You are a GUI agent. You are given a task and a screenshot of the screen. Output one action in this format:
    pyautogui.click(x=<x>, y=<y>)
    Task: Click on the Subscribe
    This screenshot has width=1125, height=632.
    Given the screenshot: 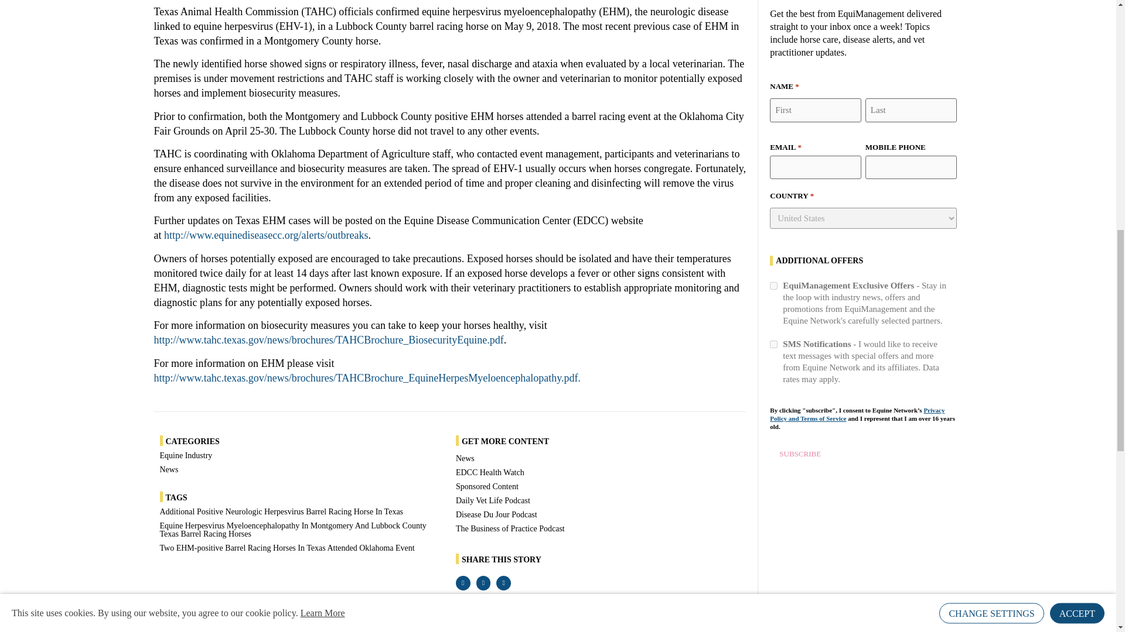 What is the action you would take?
    pyautogui.click(x=799, y=454)
    